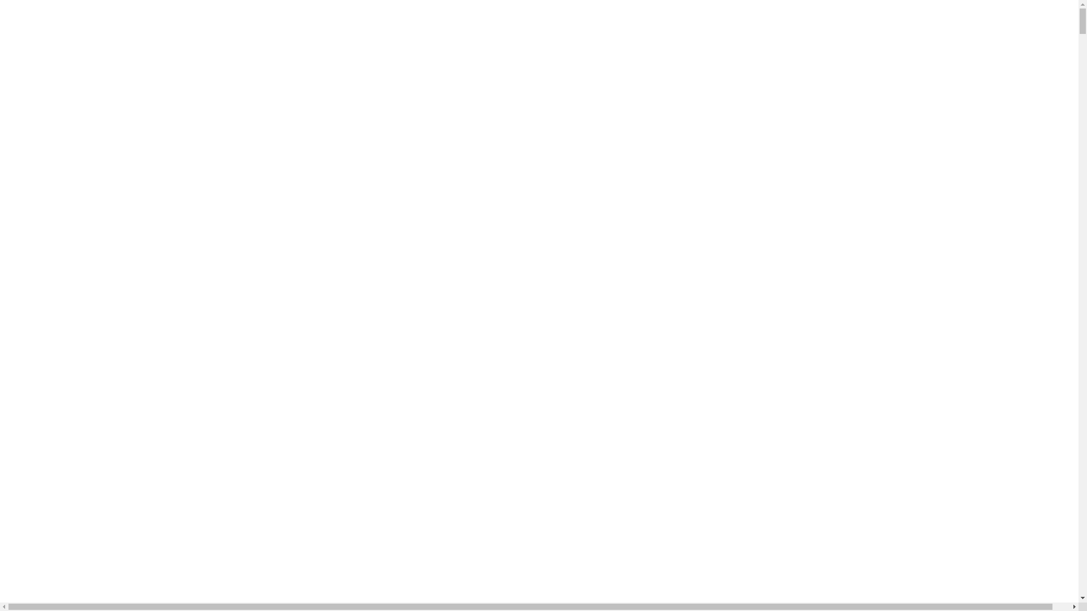 The image size is (1087, 611). I want to click on Bob Byerley, so click(50, 441).